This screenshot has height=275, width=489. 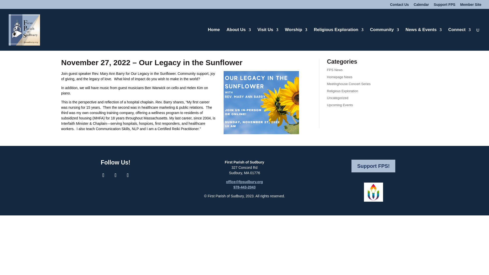 I want to click on Community, so click(x=385, y=39).